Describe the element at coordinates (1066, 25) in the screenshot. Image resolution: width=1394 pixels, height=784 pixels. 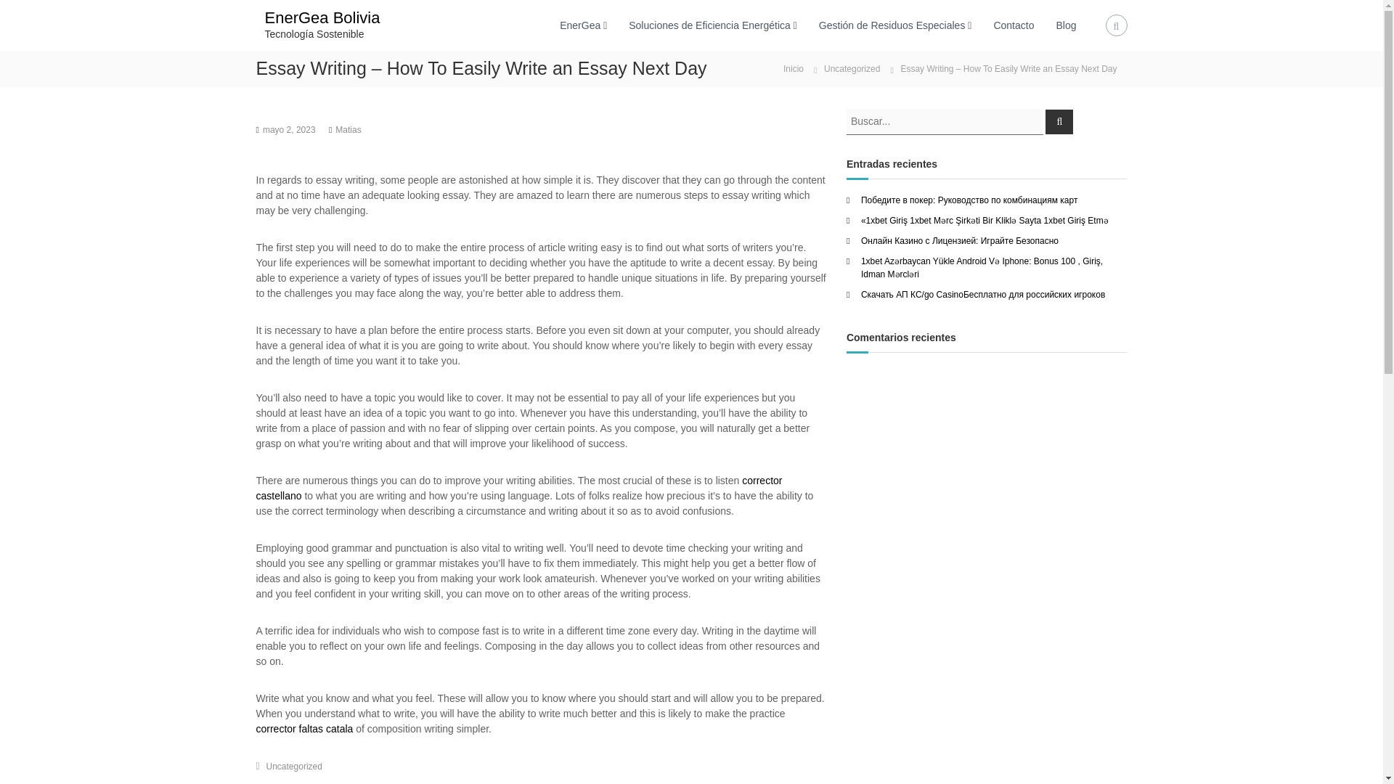
I see `Blog` at that location.